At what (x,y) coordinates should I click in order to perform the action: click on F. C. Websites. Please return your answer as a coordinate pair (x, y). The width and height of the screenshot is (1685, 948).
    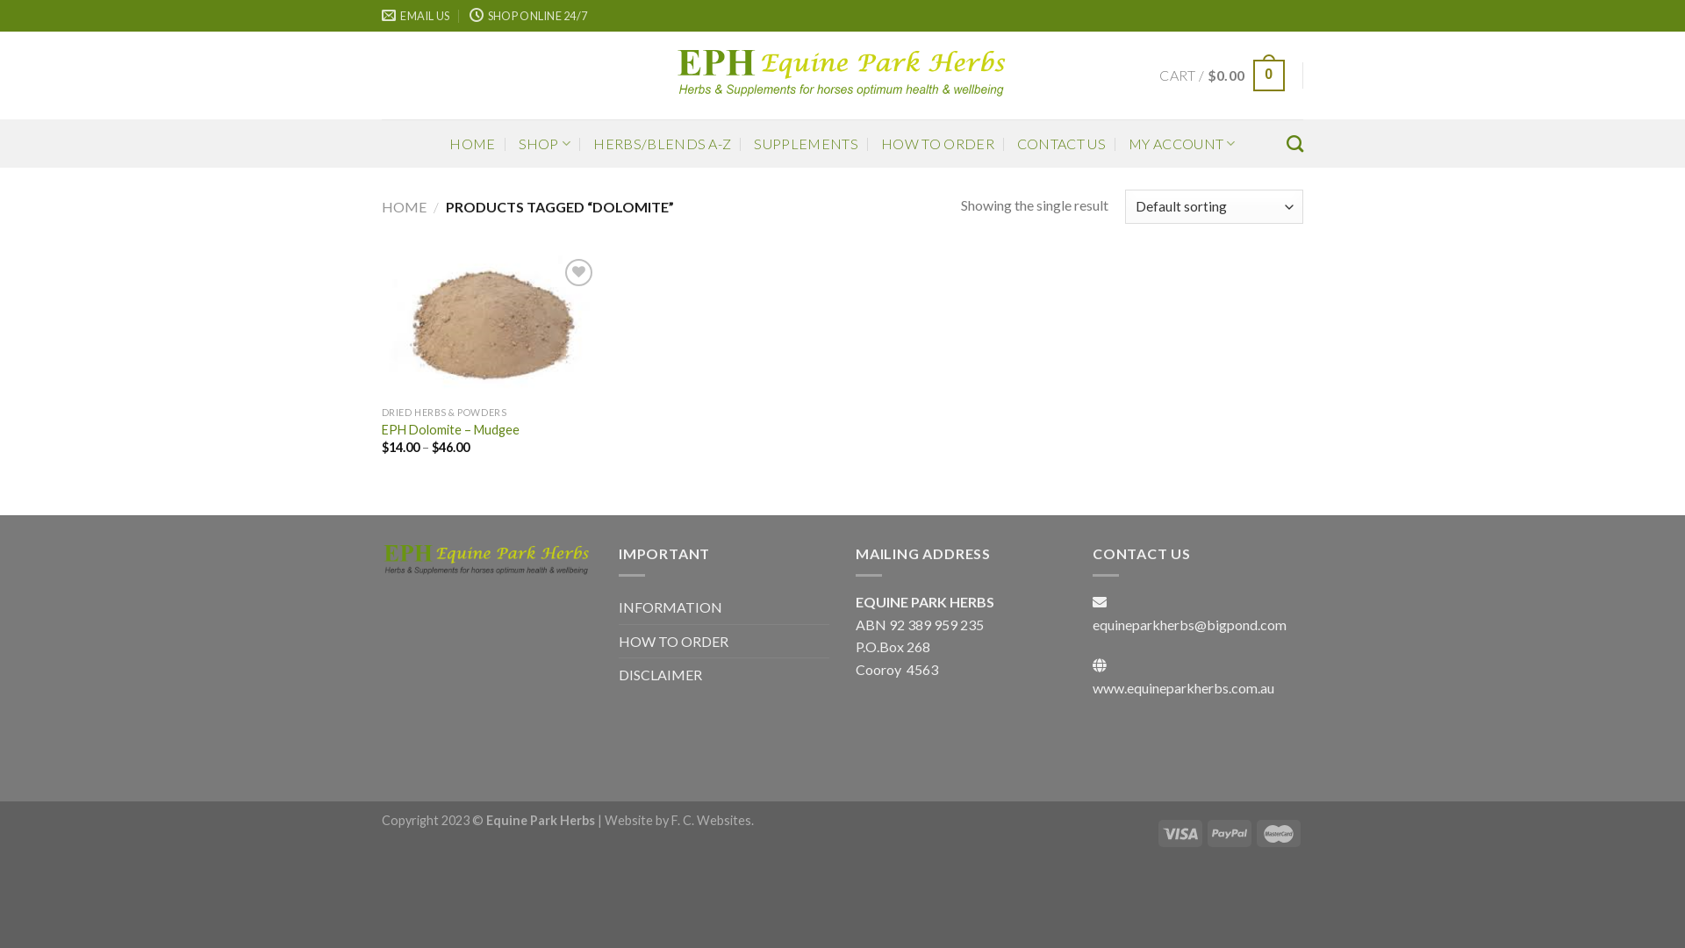
    Looking at the image, I should click on (711, 820).